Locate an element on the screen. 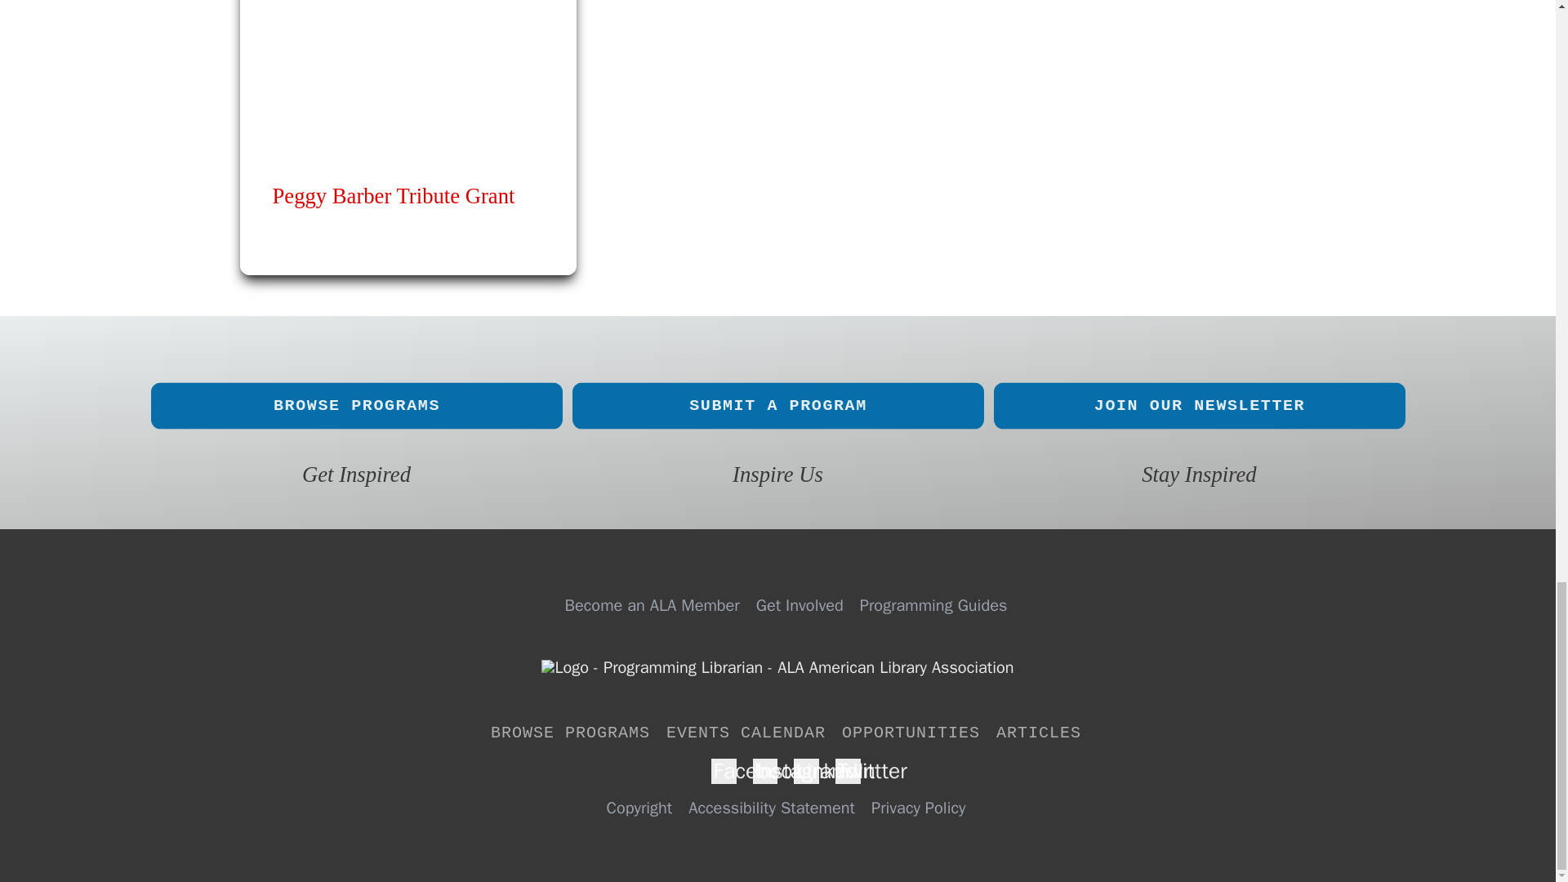  OPPORTUNITIES is located at coordinates (911, 733).